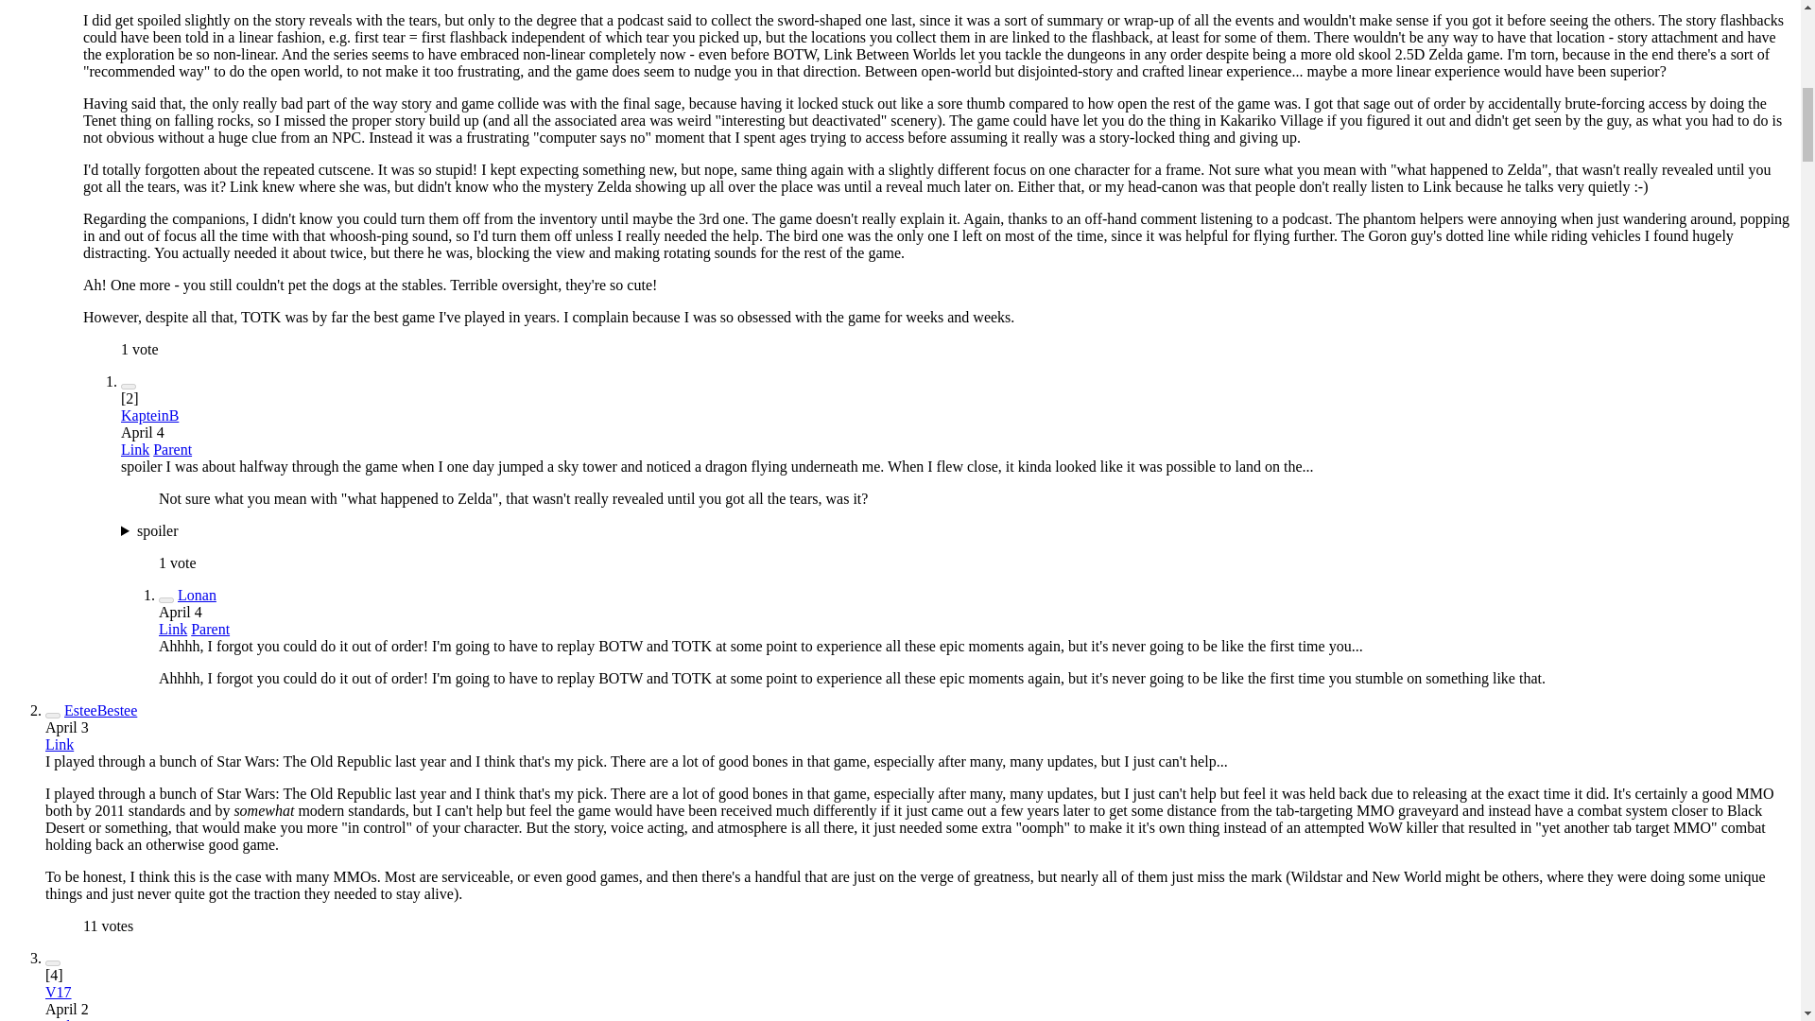  I want to click on 2024-04-04 11:24:51 UTC, so click(143, 432).